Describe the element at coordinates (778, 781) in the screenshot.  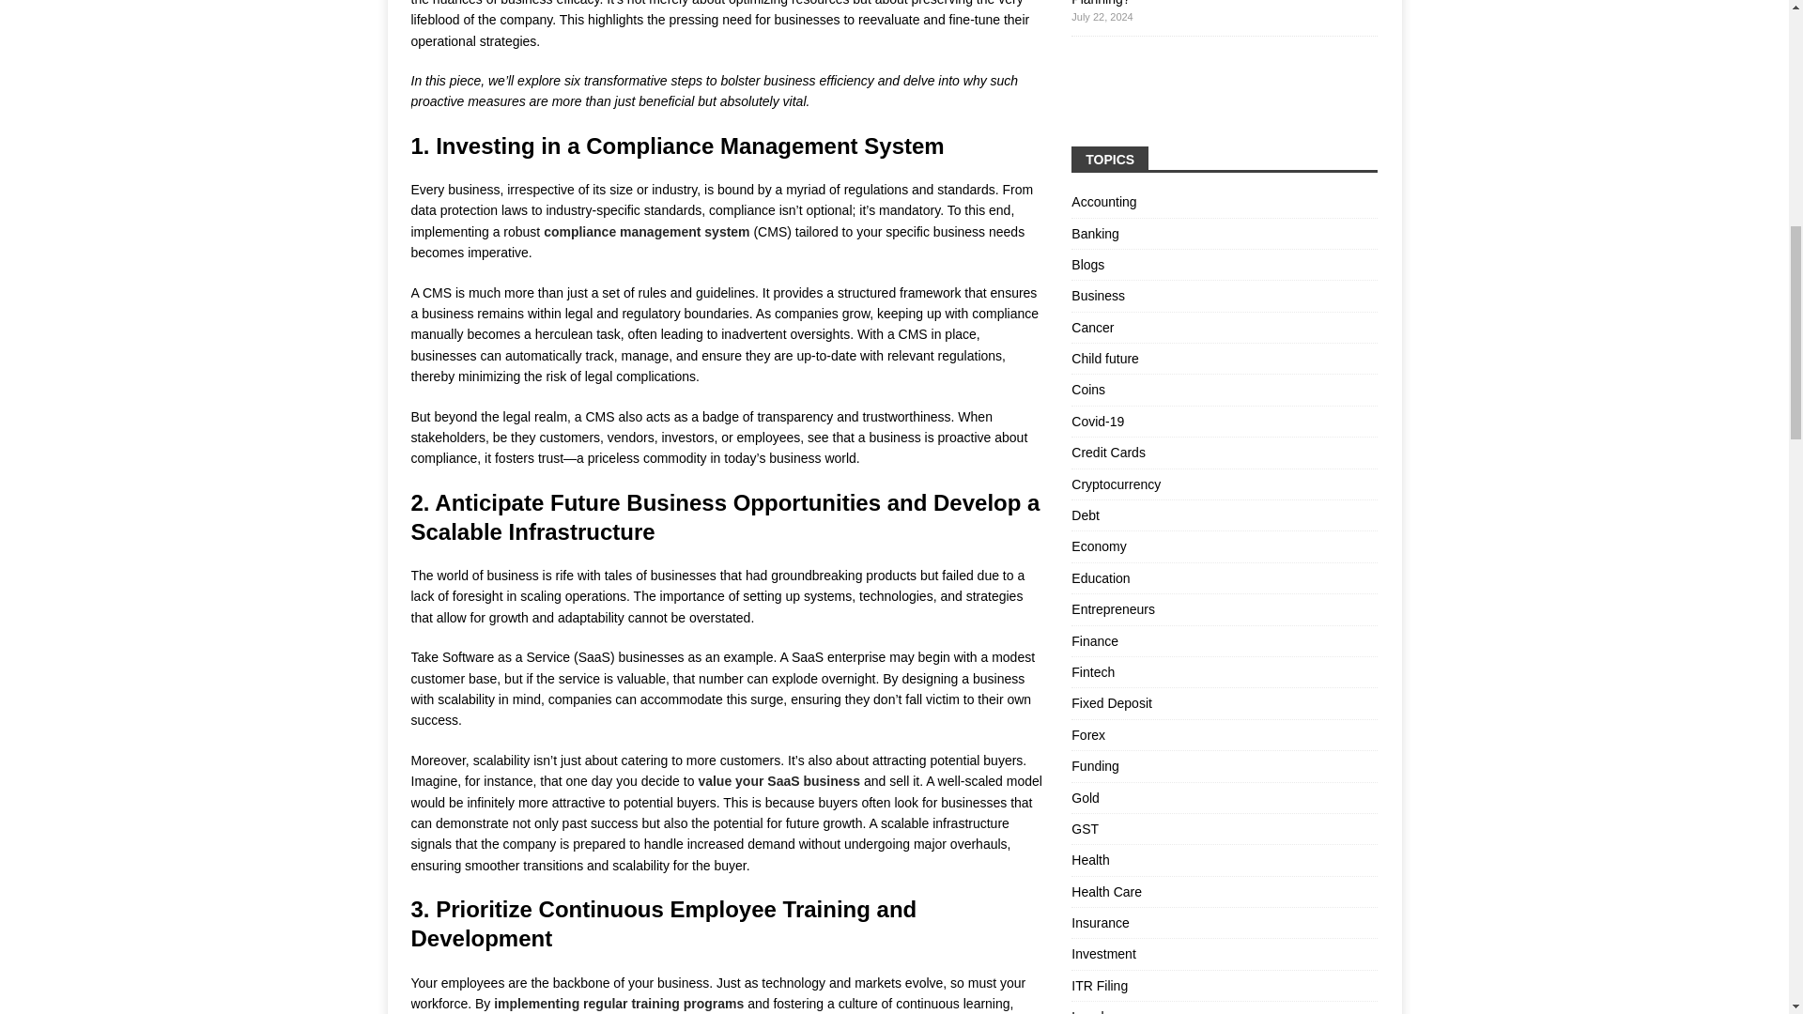
I see `value your SaaS business` at that location.